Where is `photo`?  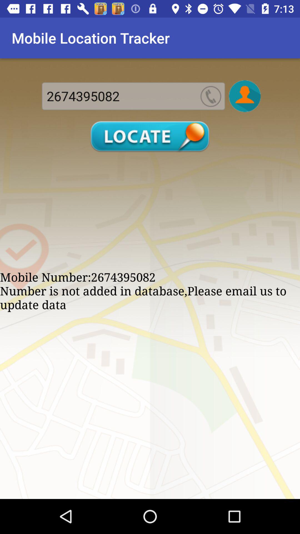 photo is located at coordinates (245, 96).